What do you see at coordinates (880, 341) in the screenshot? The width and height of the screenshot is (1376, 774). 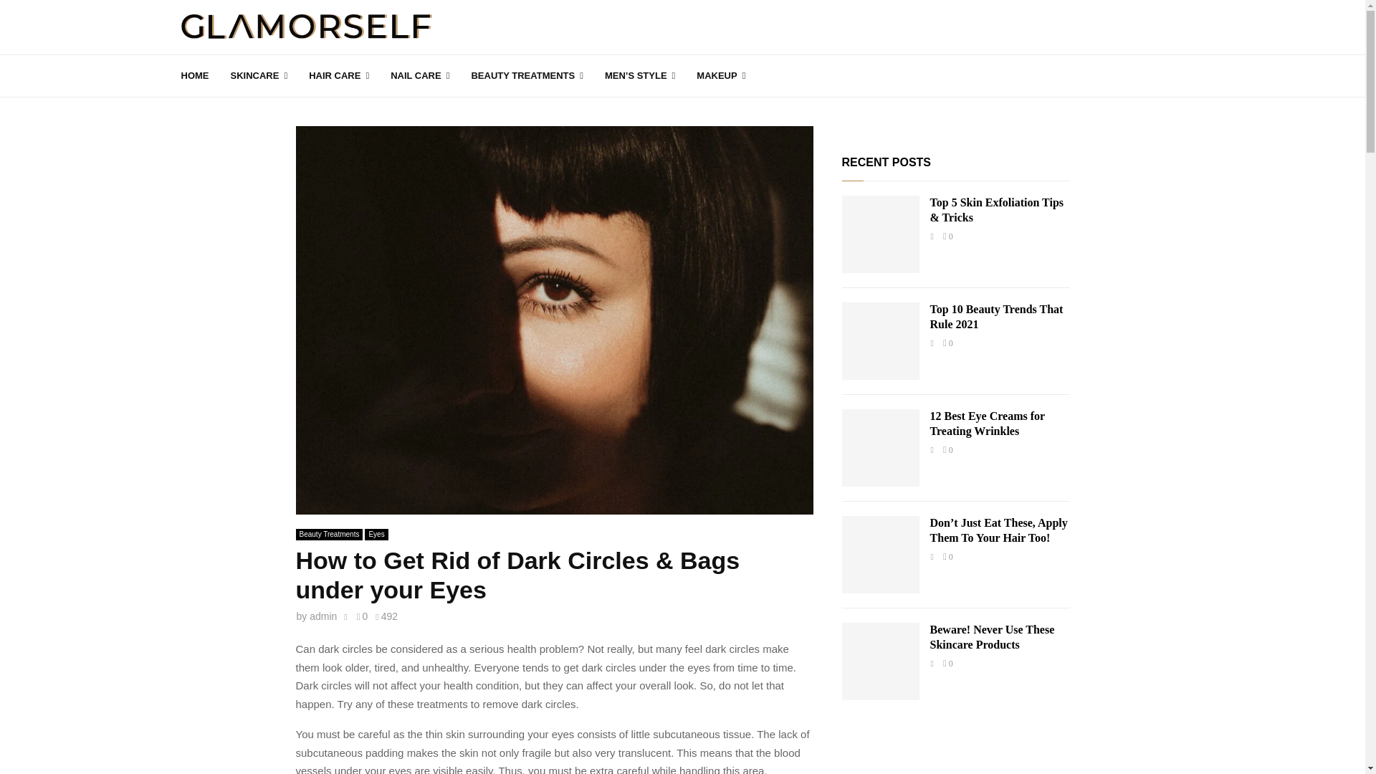 I see `Top 10 Beauty Trends That Rule 2021` at bounding box center [880, 341].